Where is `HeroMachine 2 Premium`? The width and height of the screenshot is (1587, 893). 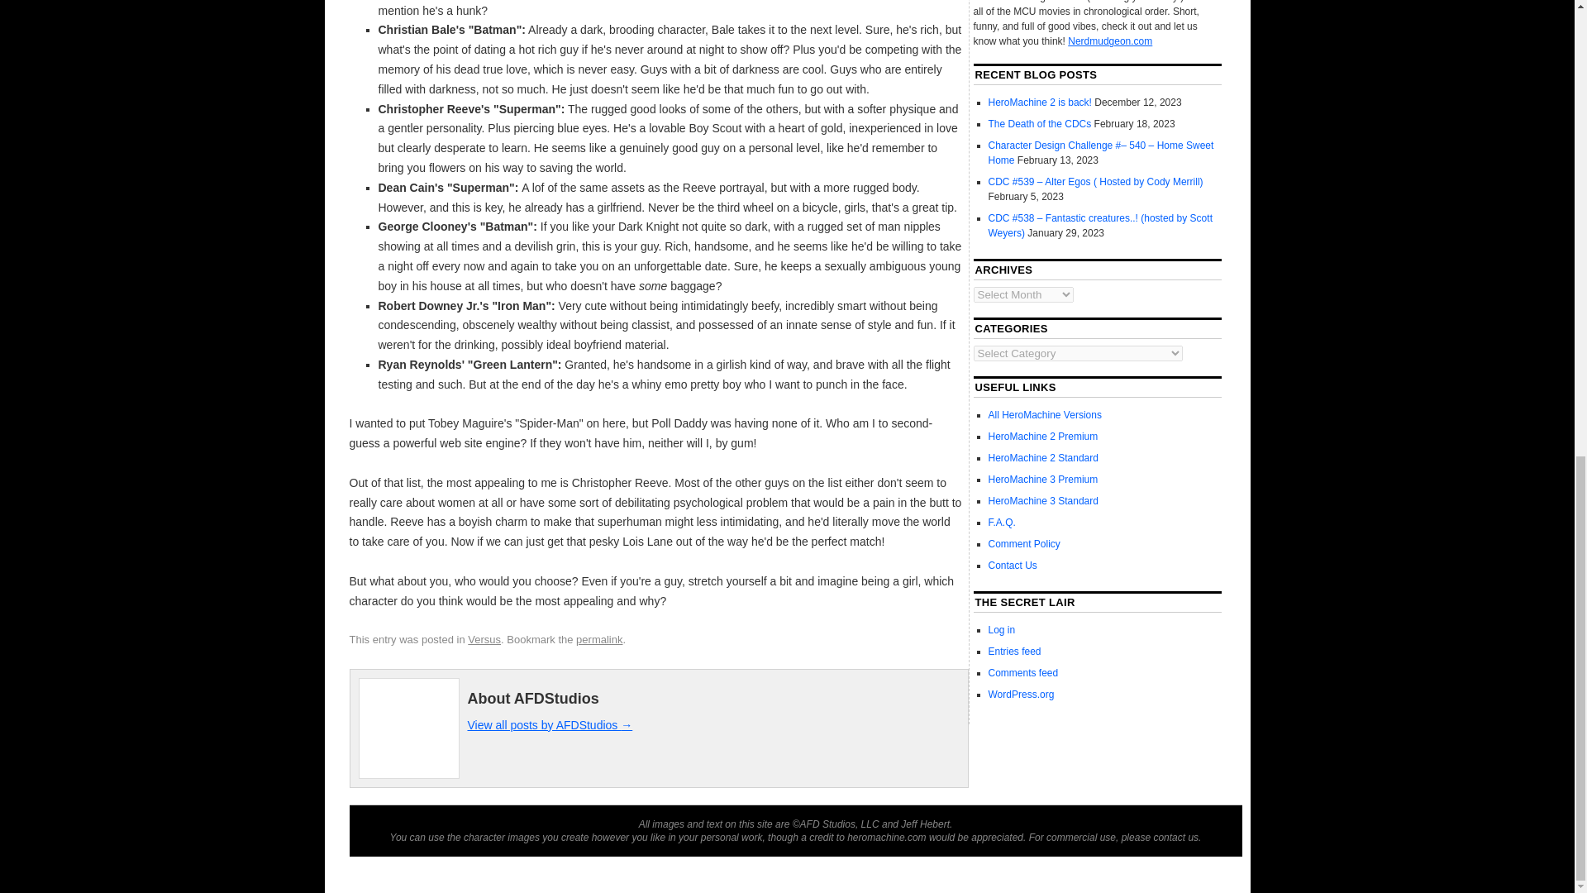 HeroMachine 2 Premium is located at coordinates (1043, 436).